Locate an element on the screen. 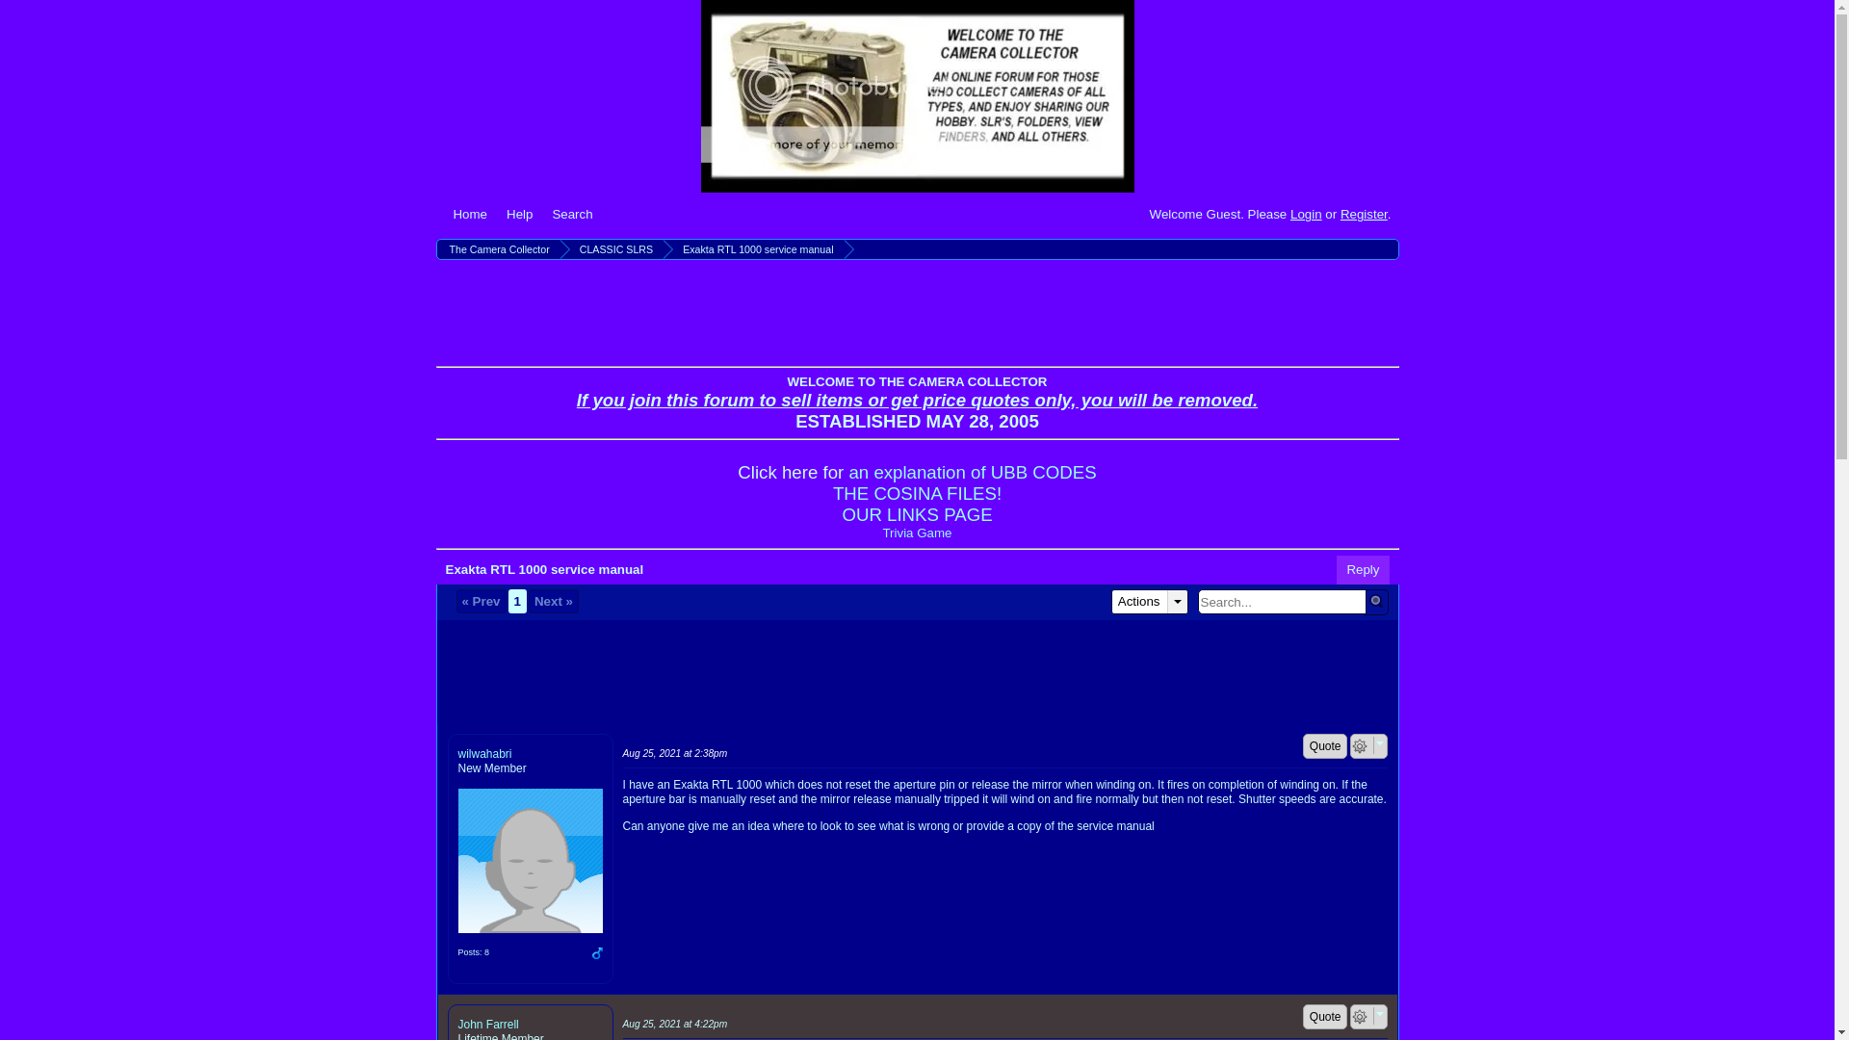 The height and width of the screenshot is (1040, 1849). The Camera Collector is located at coordinates (917, 96).